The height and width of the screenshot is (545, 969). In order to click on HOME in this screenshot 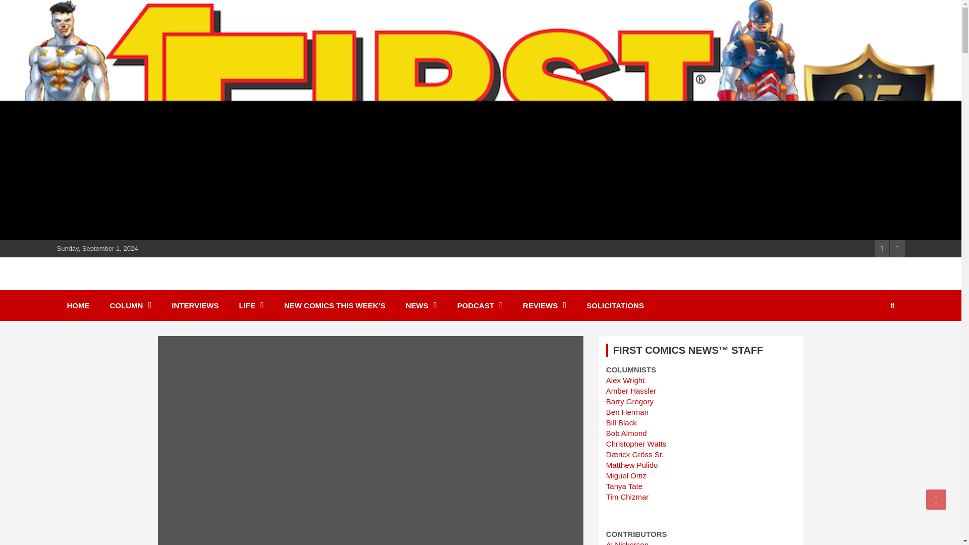, I will do `click(78, 305)`.